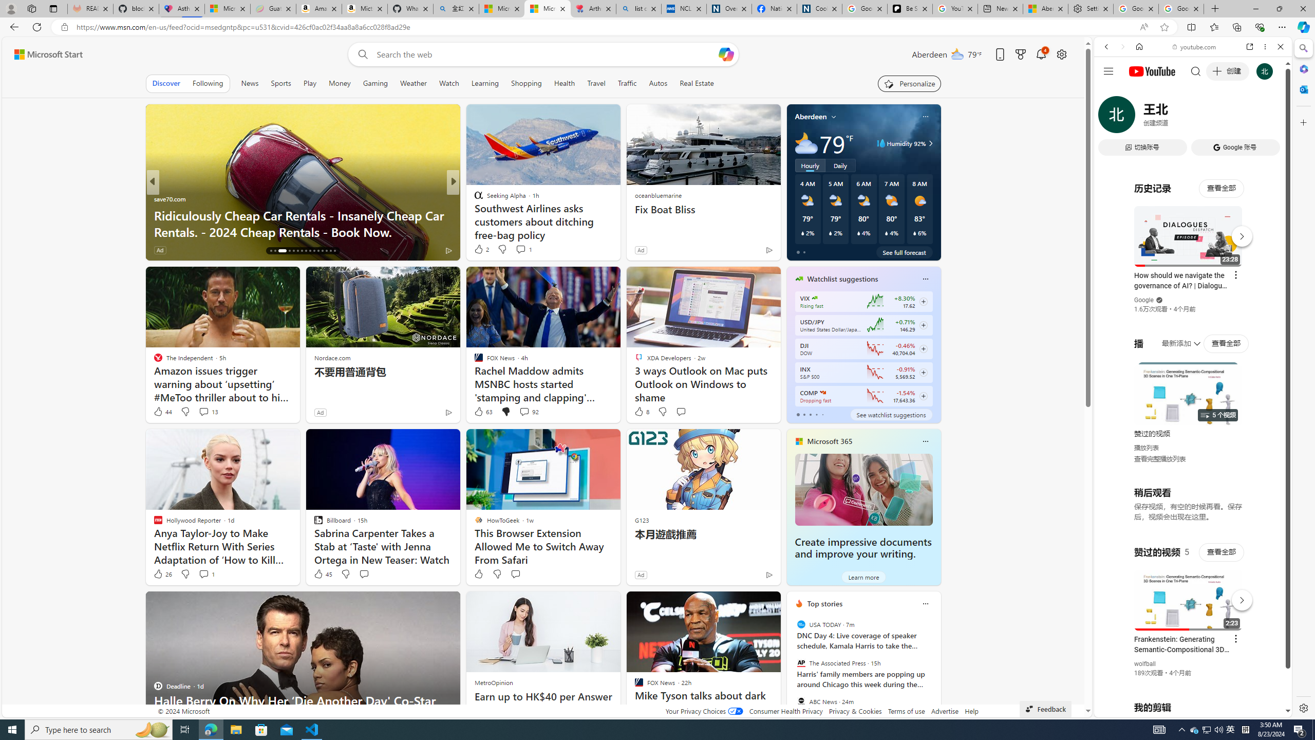 This screenshot has width=1315, height=740. Describe the element at coordinates (618, 223) in the screenshot. I see `How I Got Rid of Microsoft Edge's Unnecessary Features` at that location.